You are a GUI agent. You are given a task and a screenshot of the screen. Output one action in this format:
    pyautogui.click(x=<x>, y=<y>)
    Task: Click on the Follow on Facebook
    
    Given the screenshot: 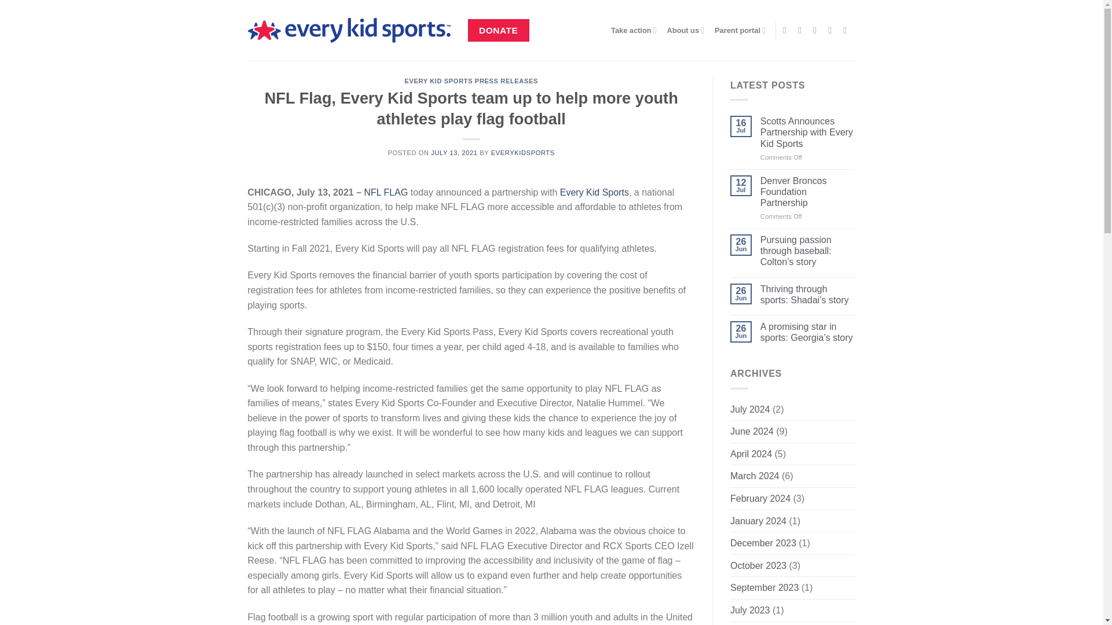 What is the action you would take?
    pyautogui.click(x=787, y=30)
    